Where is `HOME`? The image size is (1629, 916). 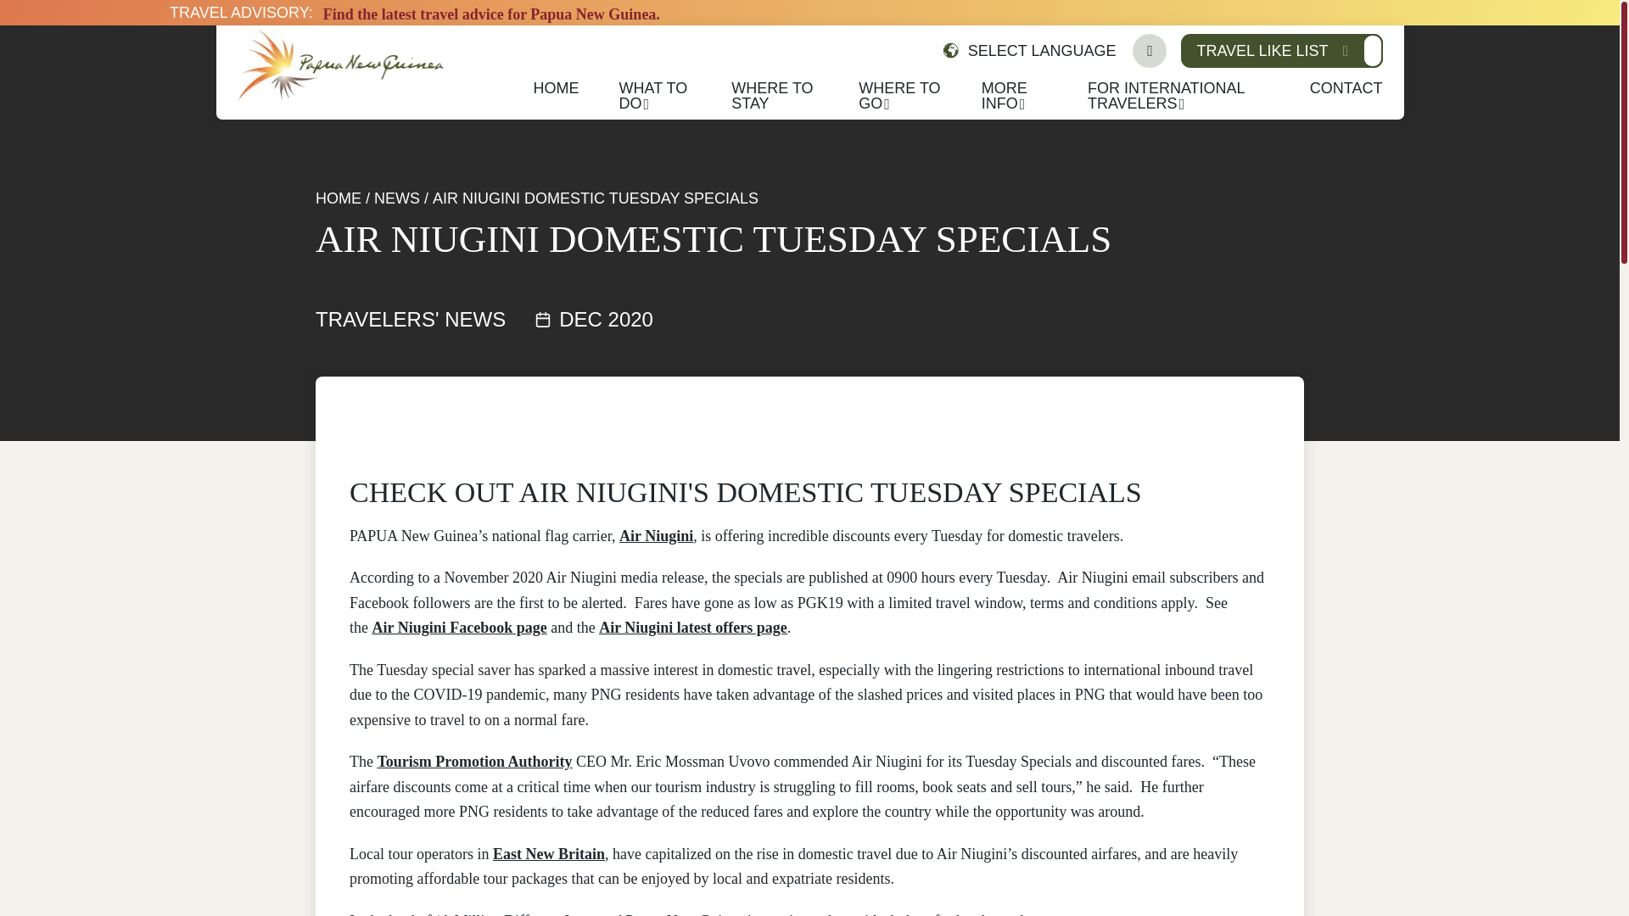
HOME is located at coordinates (555, 88).